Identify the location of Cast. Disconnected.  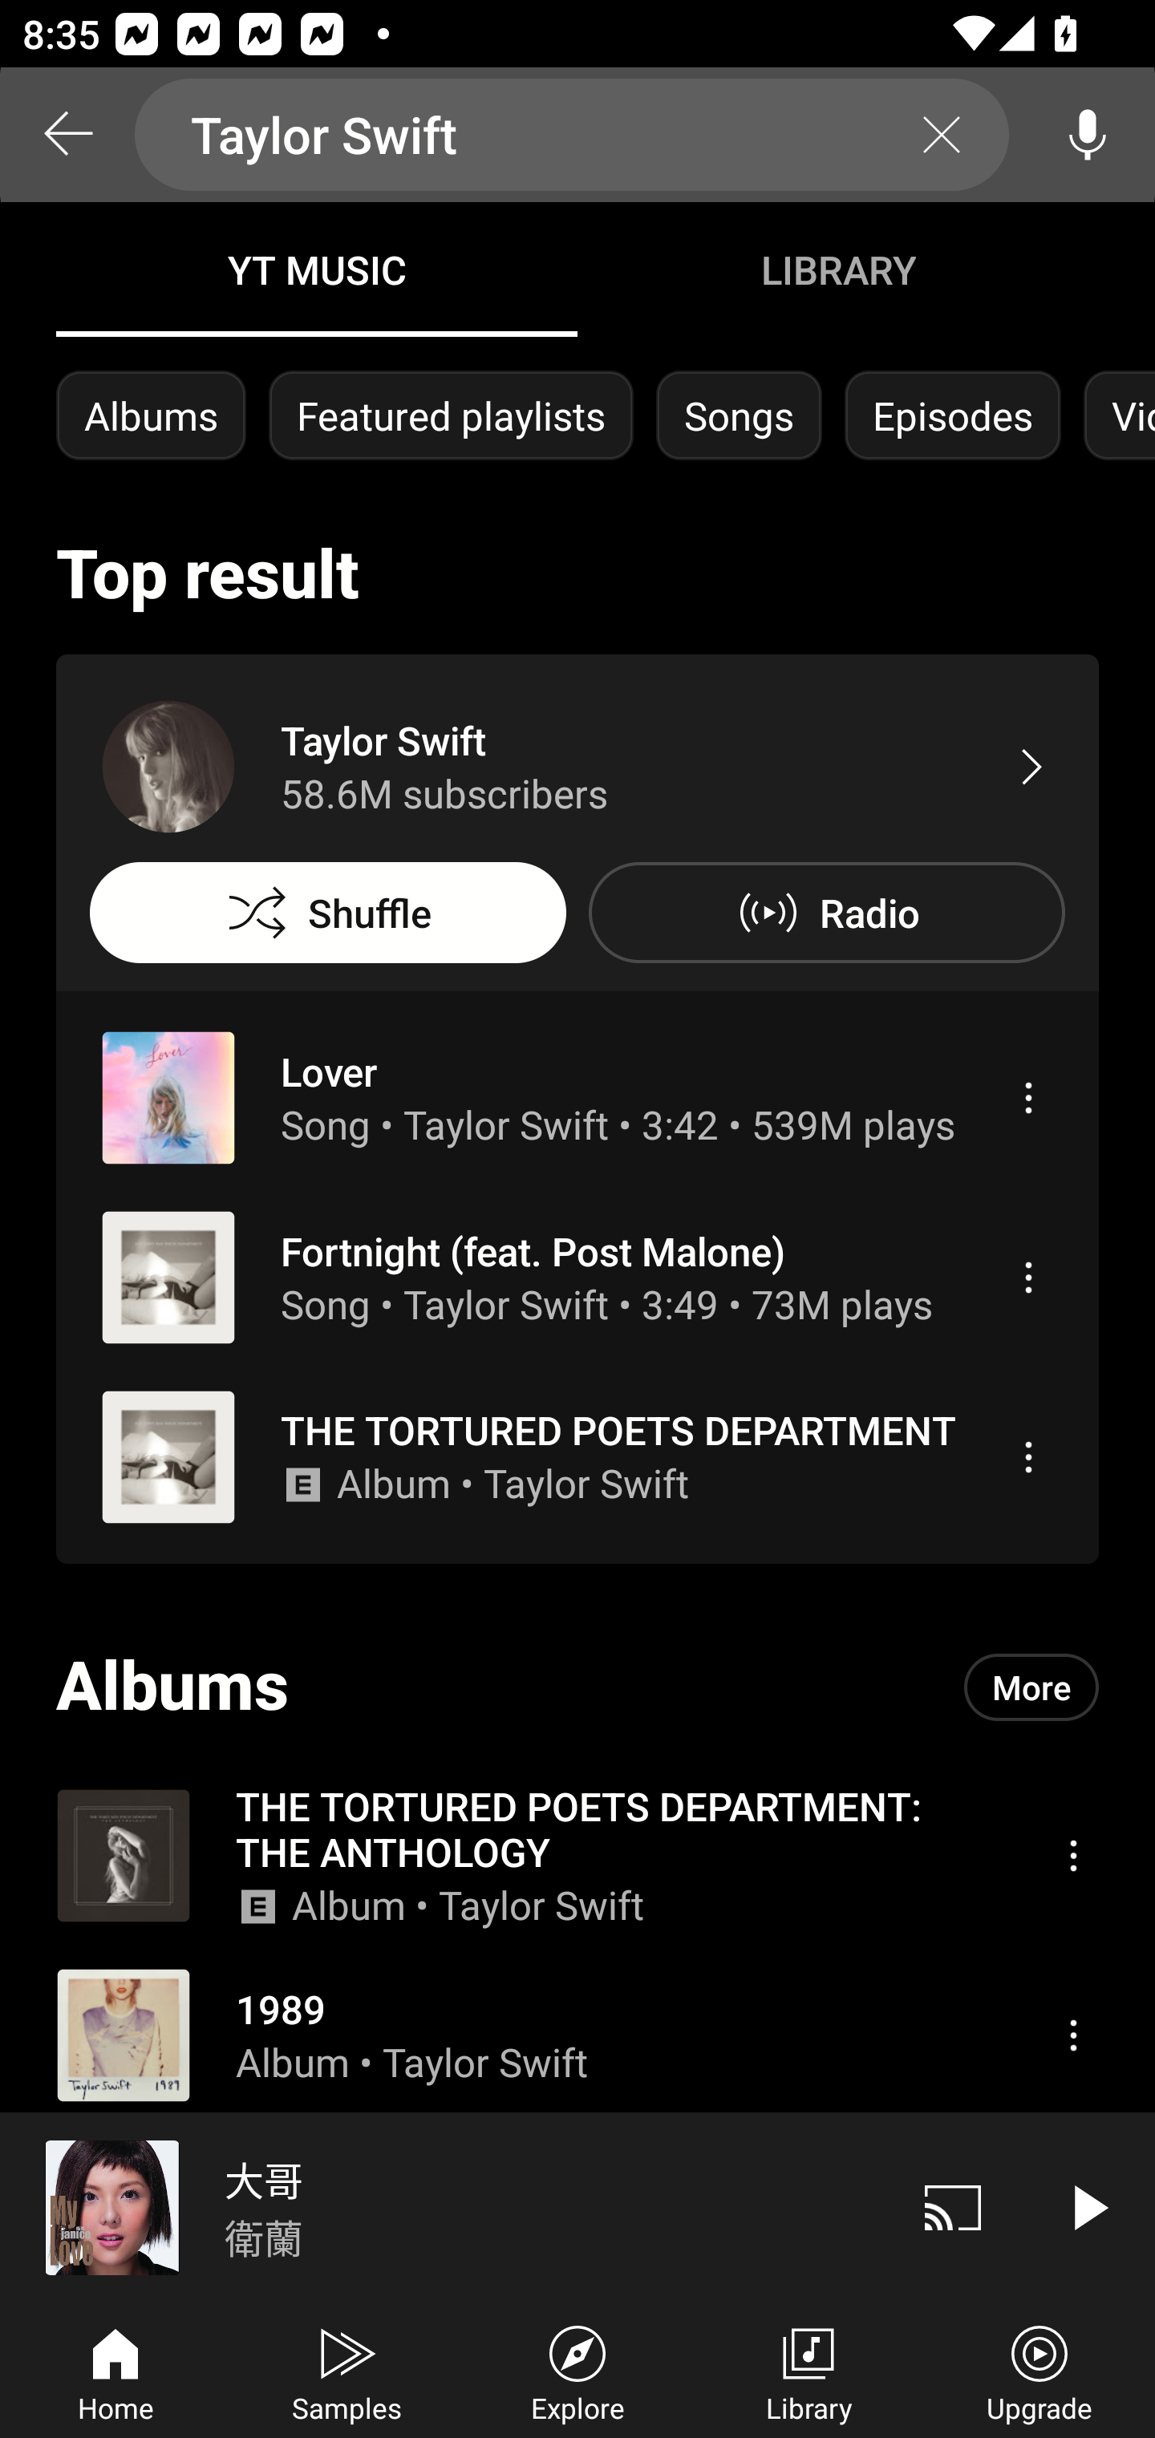
(953, 2207).